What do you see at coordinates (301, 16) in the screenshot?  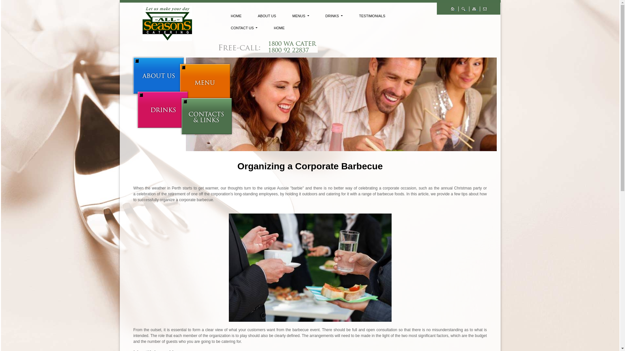 I see `MENUS` at bounding box center [301, 16].